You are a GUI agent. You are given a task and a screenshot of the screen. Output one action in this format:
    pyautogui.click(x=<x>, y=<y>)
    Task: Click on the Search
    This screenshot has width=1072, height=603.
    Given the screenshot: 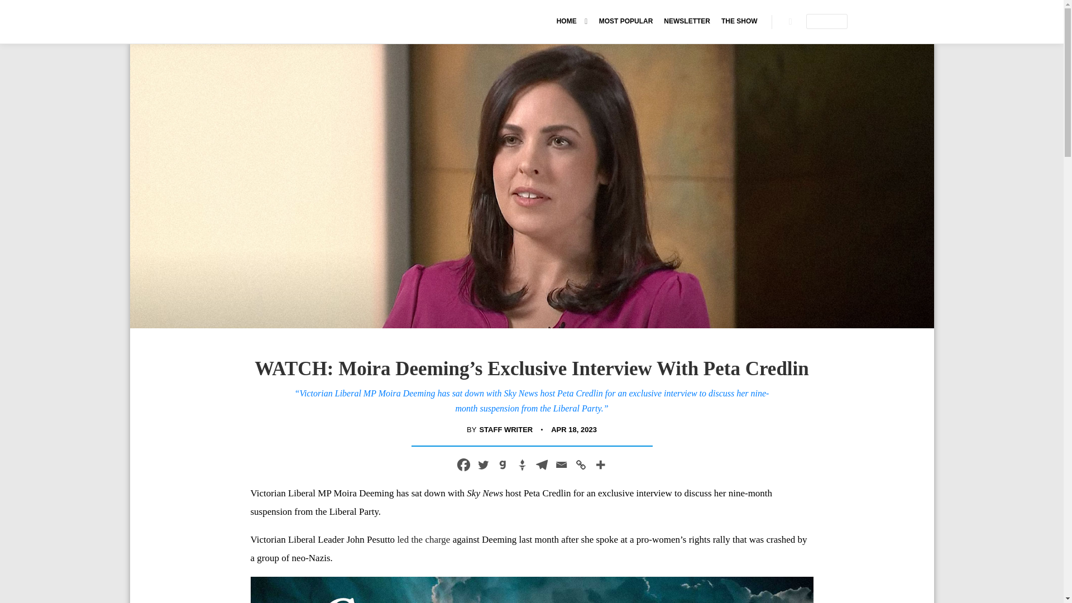 What is the action you would take?
    pyautogui.click(x=791, y=21)
    